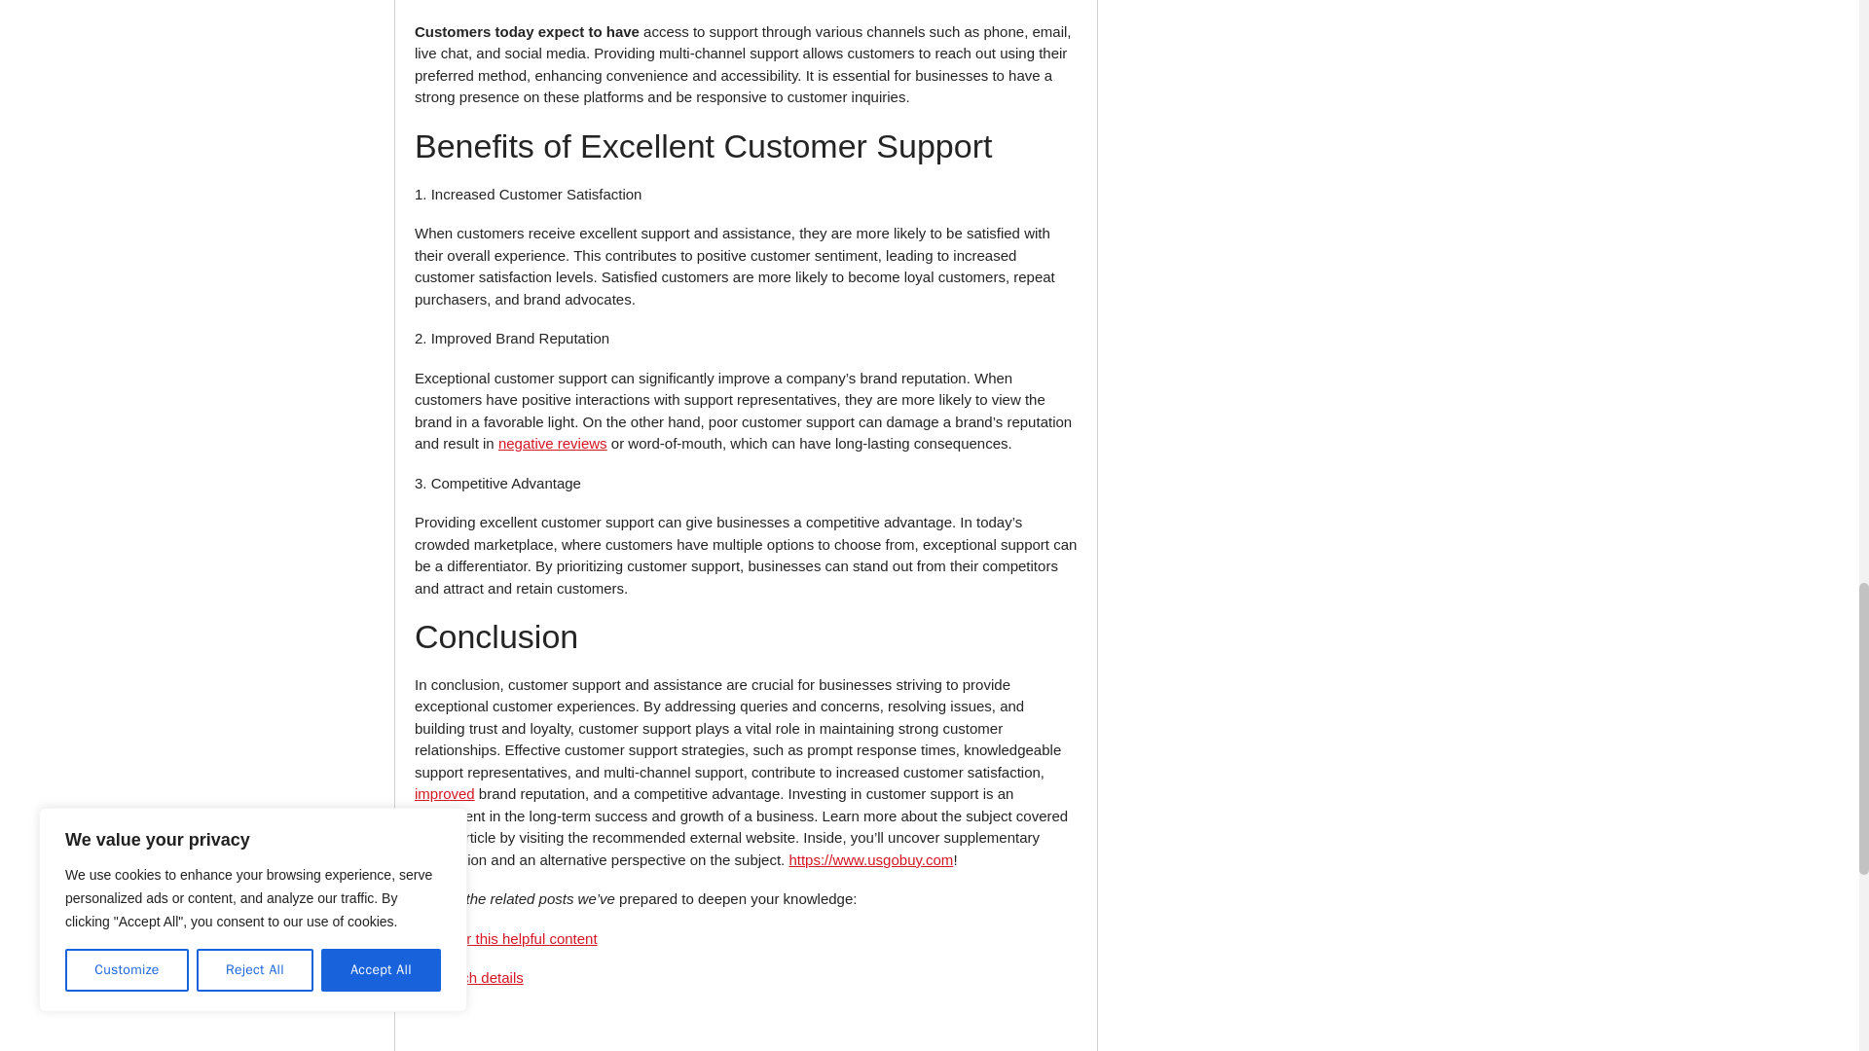 Image resolution: width=1869 pixels, height=1051 pixels. I want to click on negative reviews, so click(553, 444).